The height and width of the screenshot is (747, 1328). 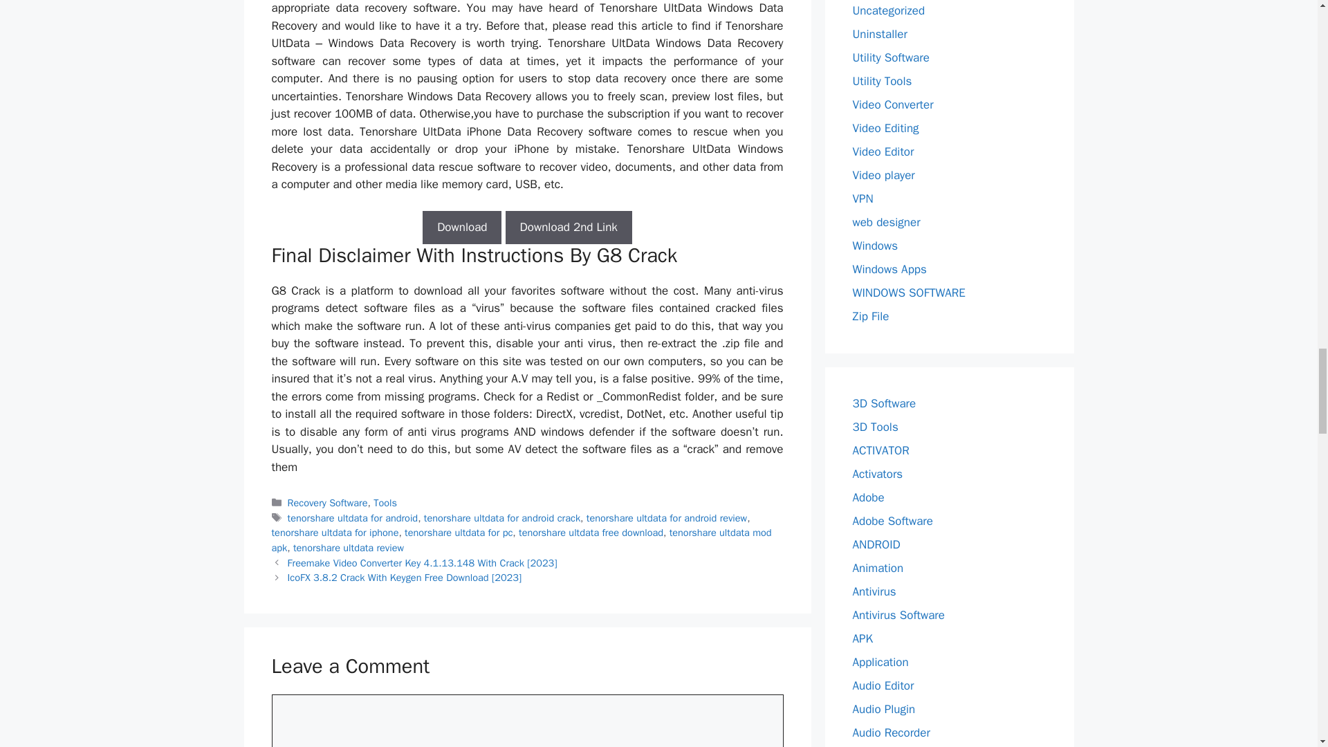 I want to click on tenorshare ultdata review, so click(x=349, y=548).